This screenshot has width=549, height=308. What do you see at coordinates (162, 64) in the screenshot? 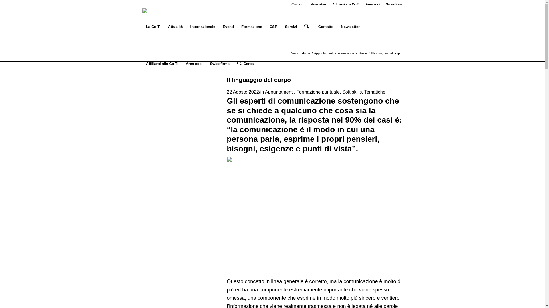
I see `Affiliarsi alla Cc-Ti` at bounding box center [162, 64].